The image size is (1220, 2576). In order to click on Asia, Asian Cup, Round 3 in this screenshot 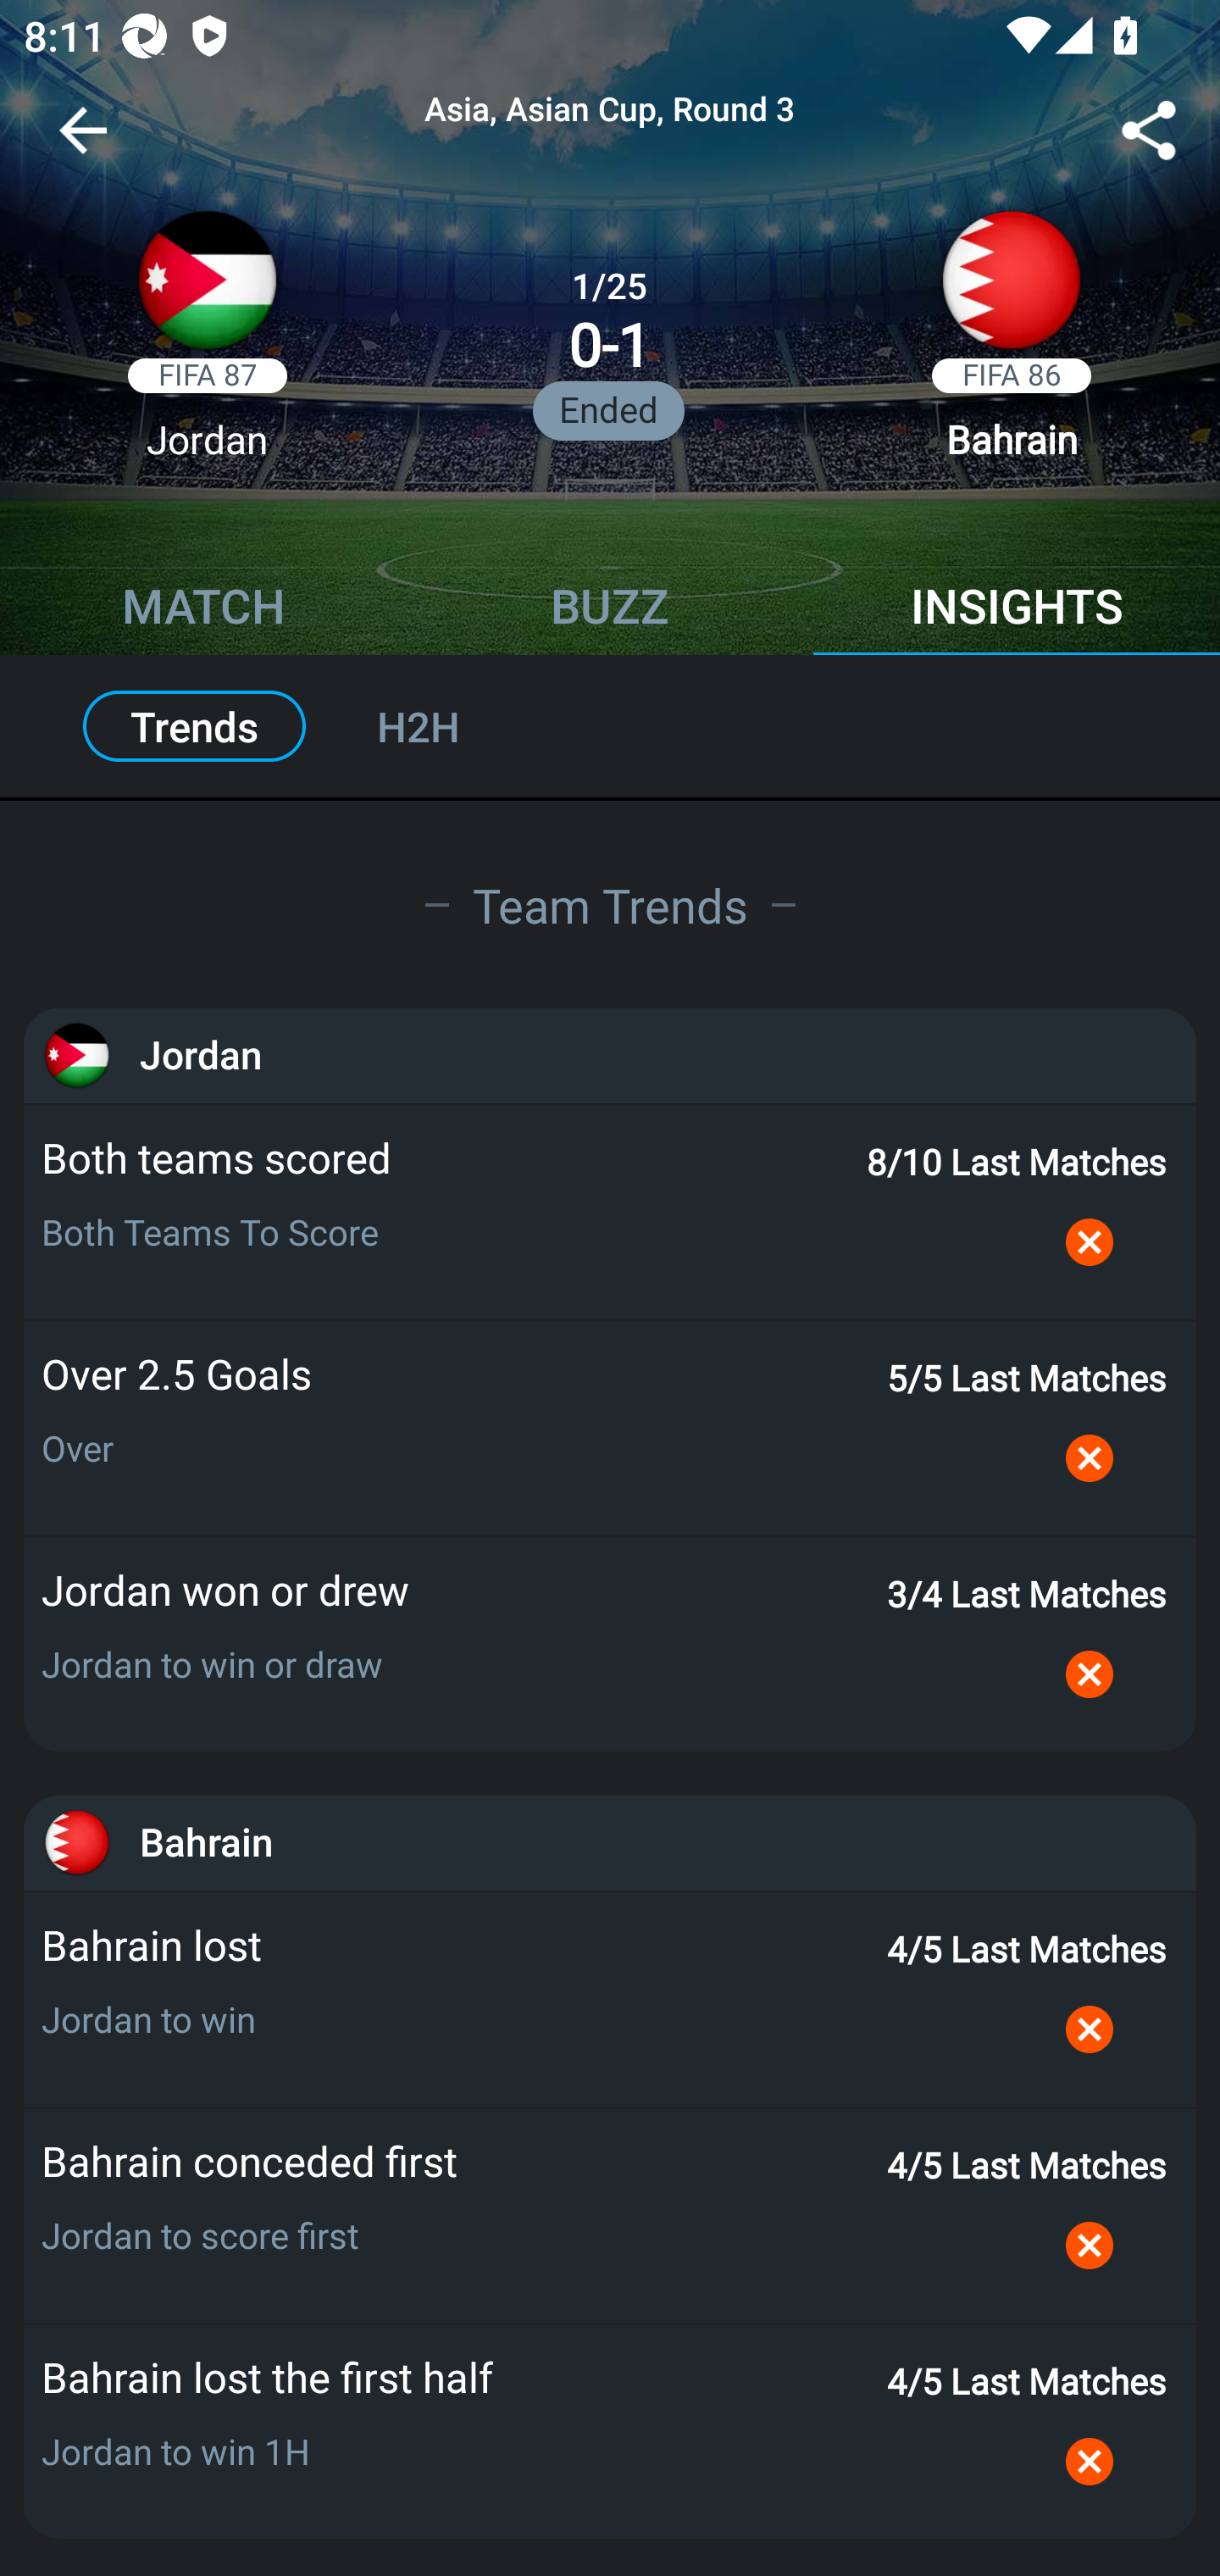, I will do `click(610, 110)`.